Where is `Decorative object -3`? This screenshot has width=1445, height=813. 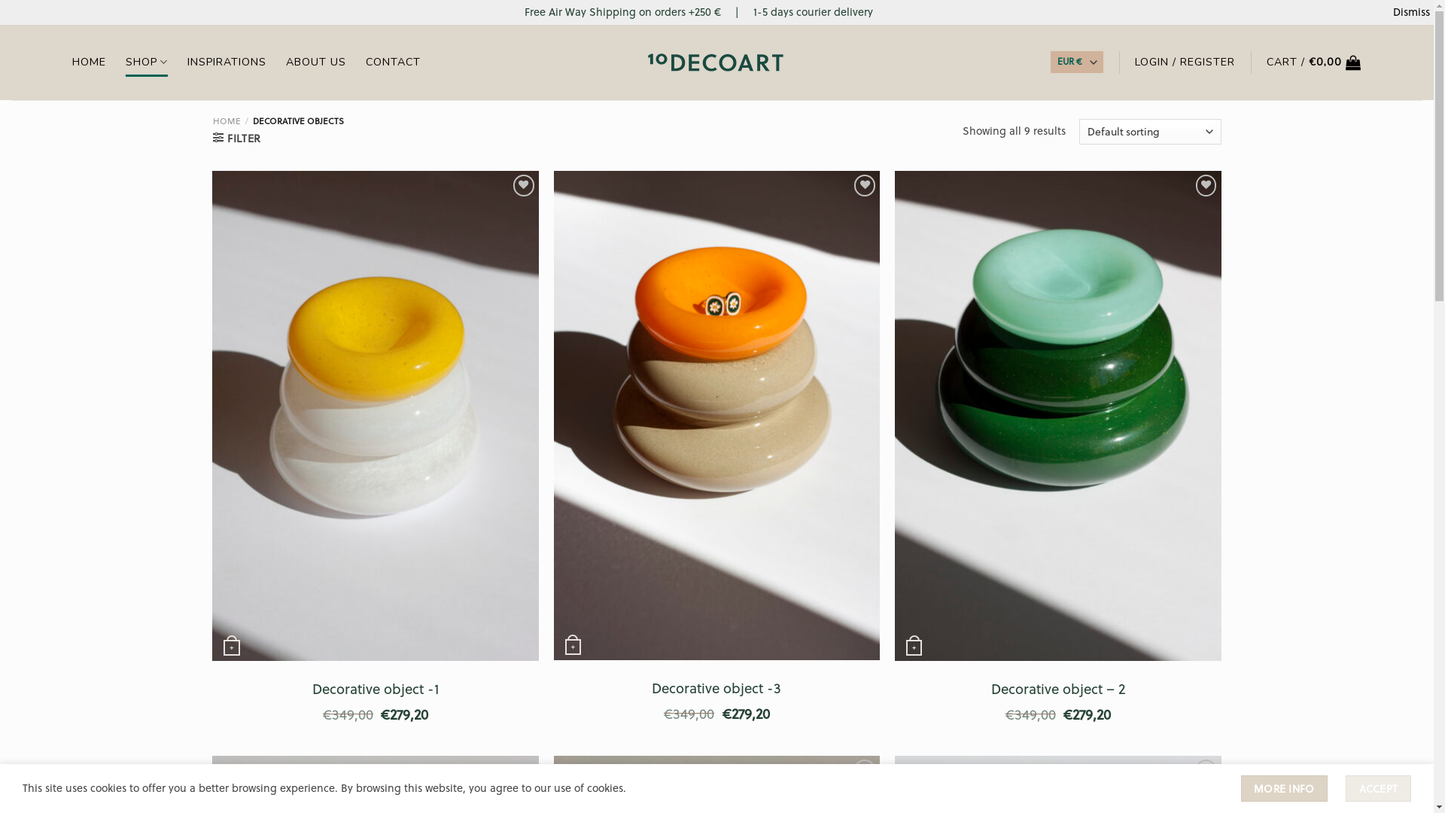
Decorative object -3 is located at coordinates (716, 688).